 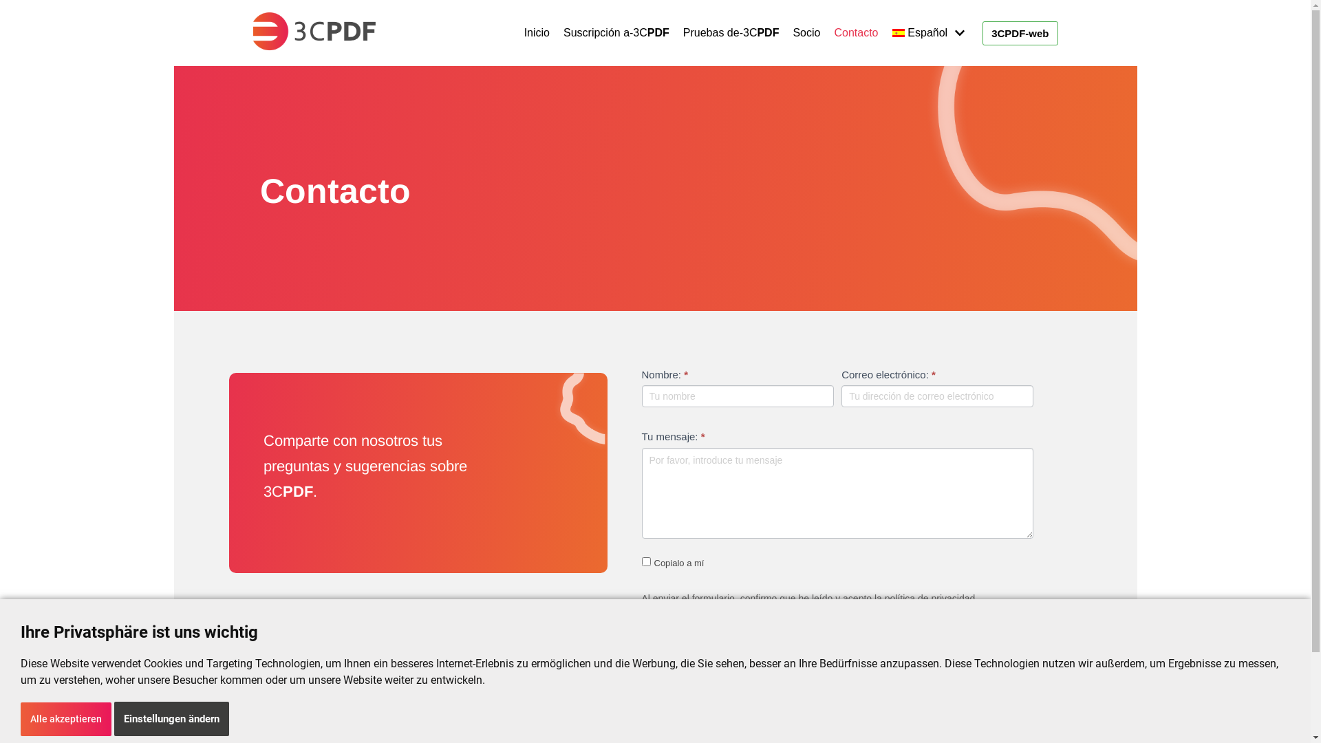 What do you see at coordinates (1020, 33) in the screenshot?
I see `3CPDF-web` at bounding box center [1020, 33].